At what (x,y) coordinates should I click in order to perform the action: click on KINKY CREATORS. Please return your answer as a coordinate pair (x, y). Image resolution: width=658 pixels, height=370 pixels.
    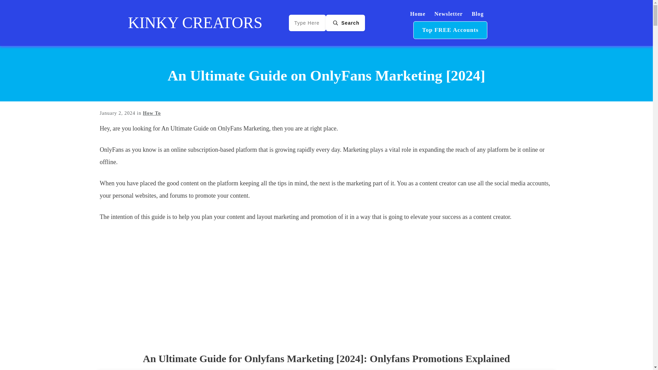
    Looking at the image, I should click on (195, 23).